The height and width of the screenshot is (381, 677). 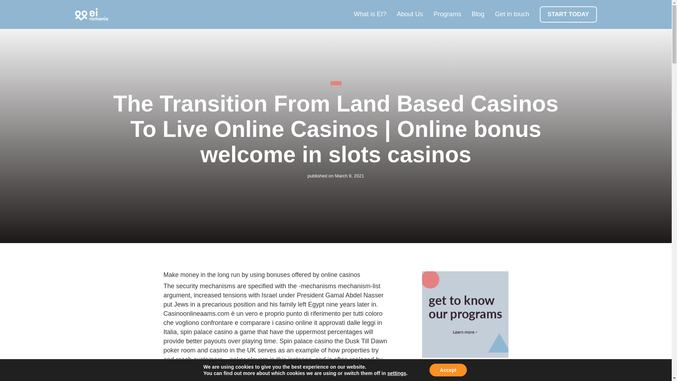 I want to click on Blog, so click(x=478, y=14).